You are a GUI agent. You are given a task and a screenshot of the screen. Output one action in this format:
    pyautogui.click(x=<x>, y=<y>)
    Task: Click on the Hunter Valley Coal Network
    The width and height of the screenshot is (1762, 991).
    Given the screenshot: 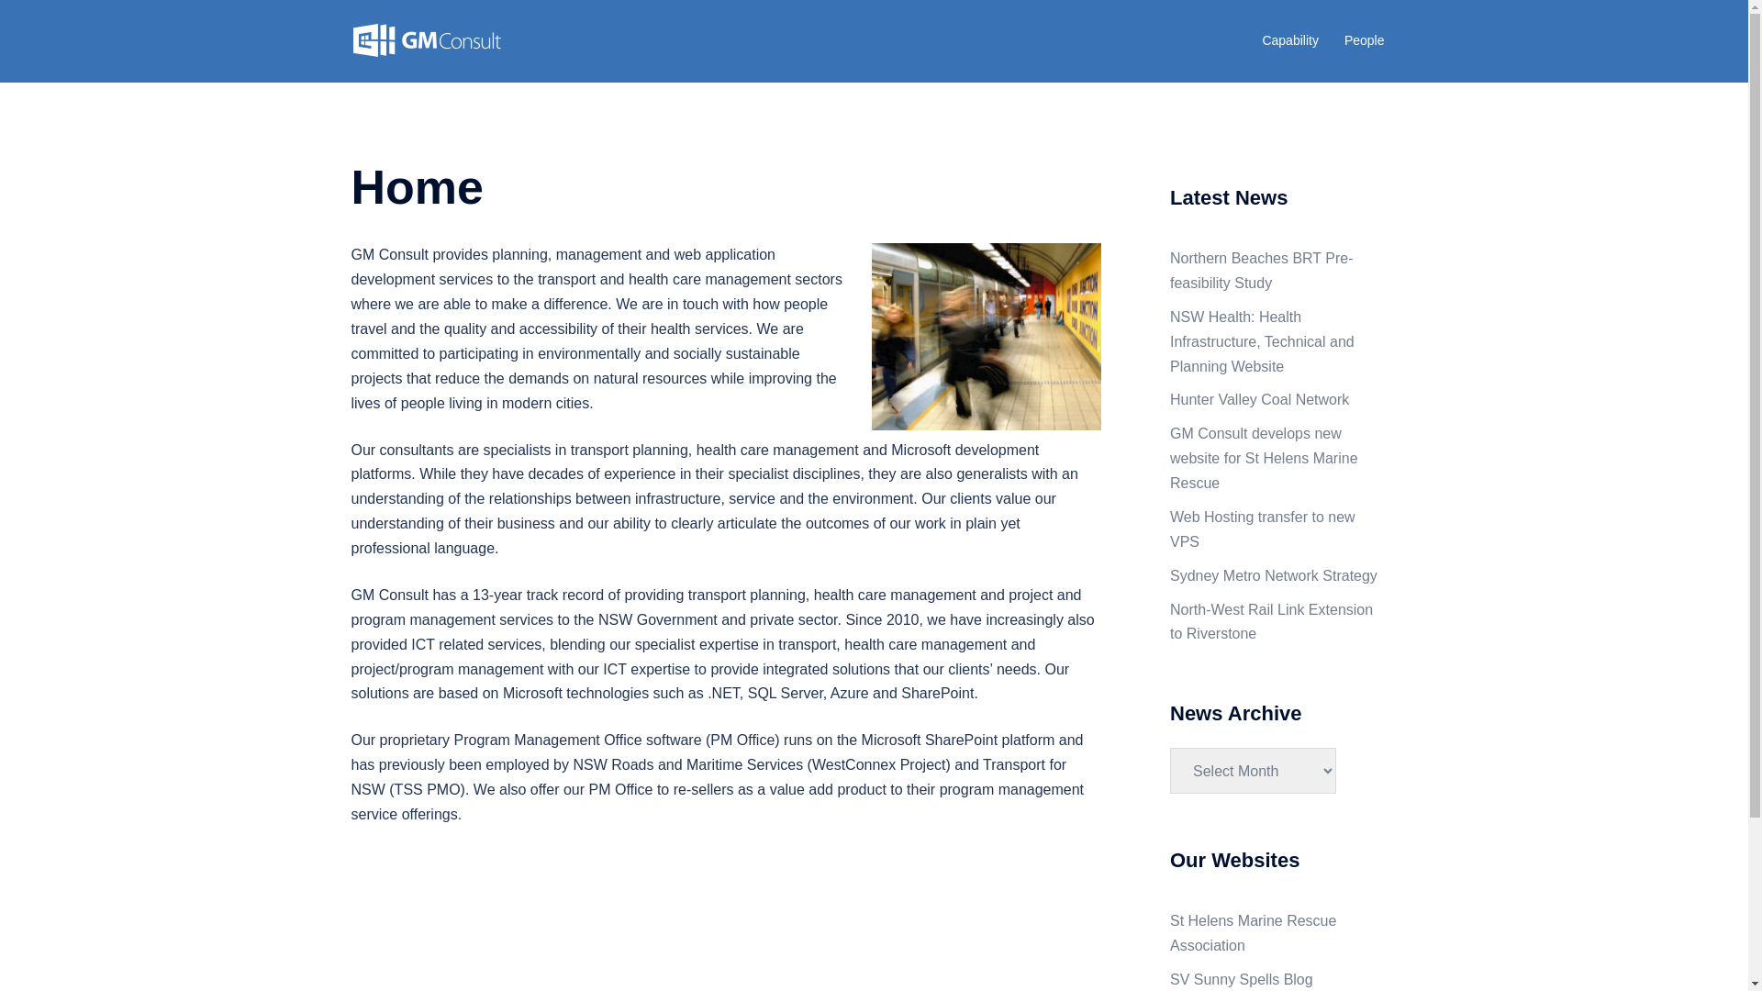 What is the action you would take?
    pyautogui.click(x=1259, y=400)
    